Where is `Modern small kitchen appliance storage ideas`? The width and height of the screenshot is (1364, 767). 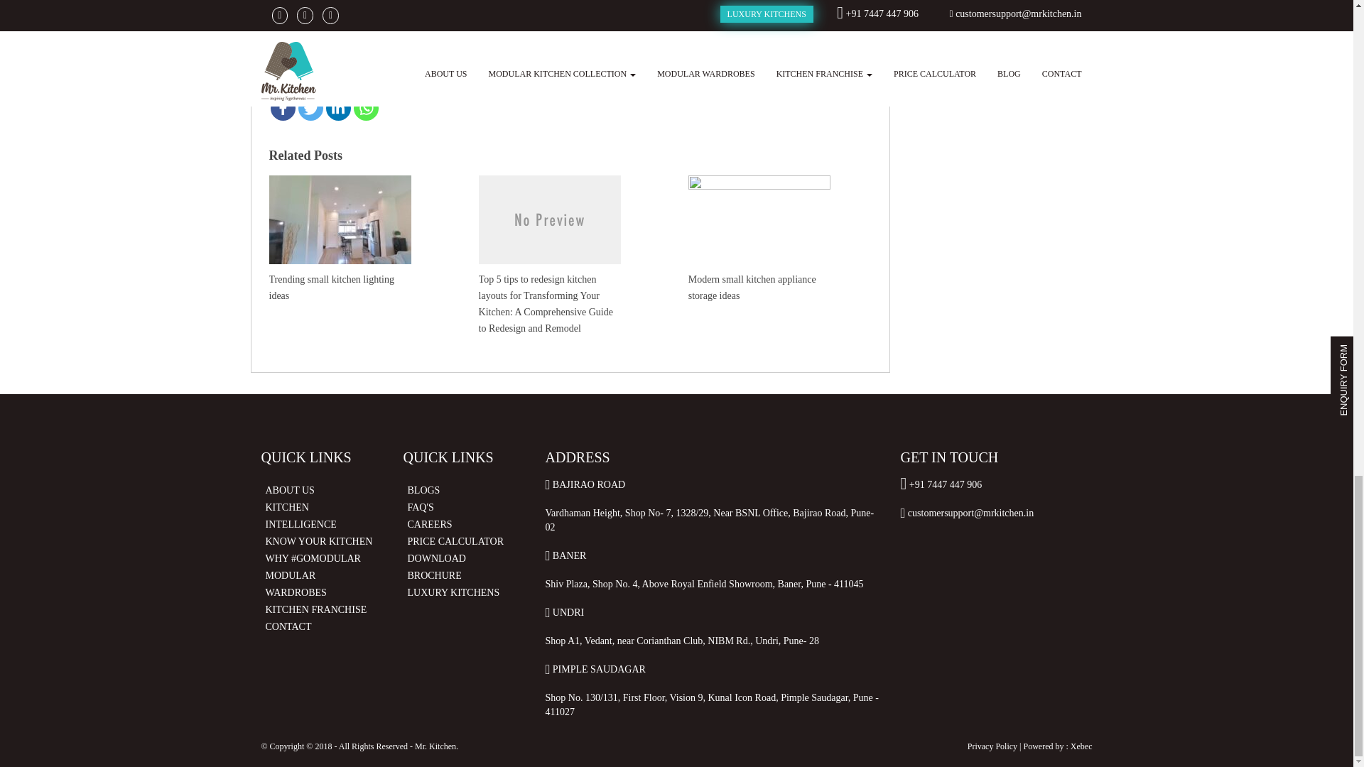 Modern small kitchen appliance storage ideas is located at coordinates (759, 237).